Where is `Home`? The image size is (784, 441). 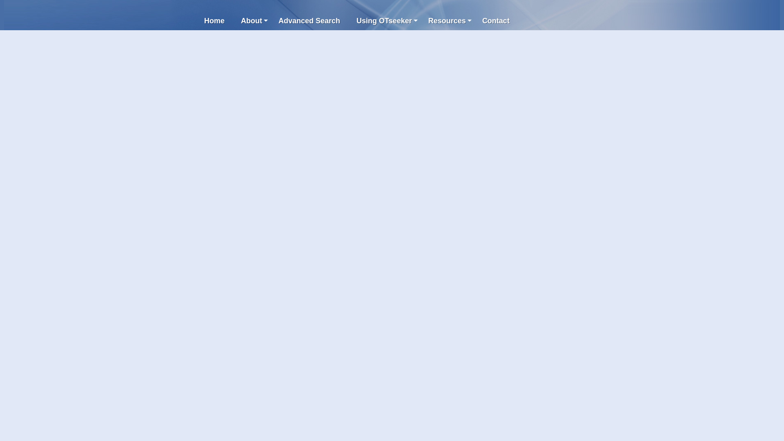 Home is located at coordinates (214, 21).